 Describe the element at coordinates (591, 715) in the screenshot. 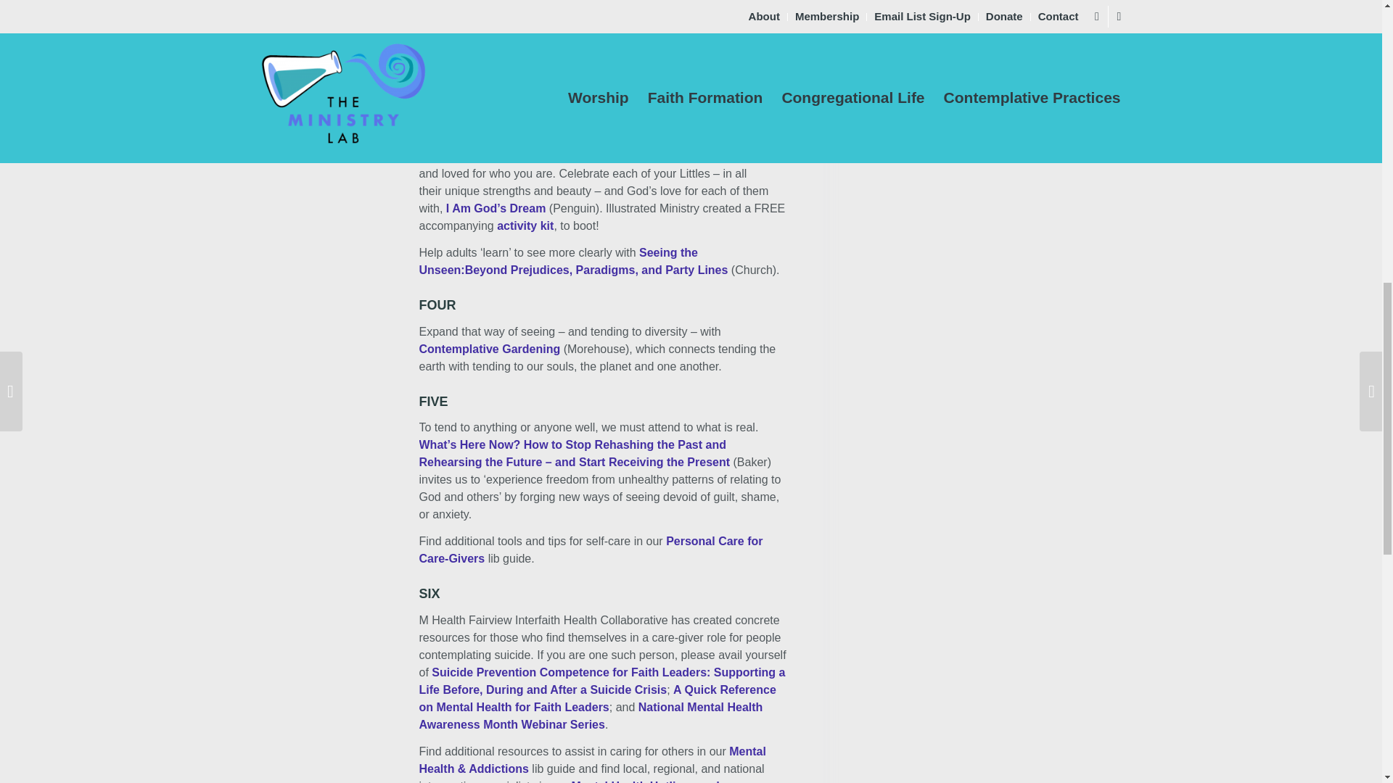

I see `National Mental Health Awareness Month Webinar Series` at that location.